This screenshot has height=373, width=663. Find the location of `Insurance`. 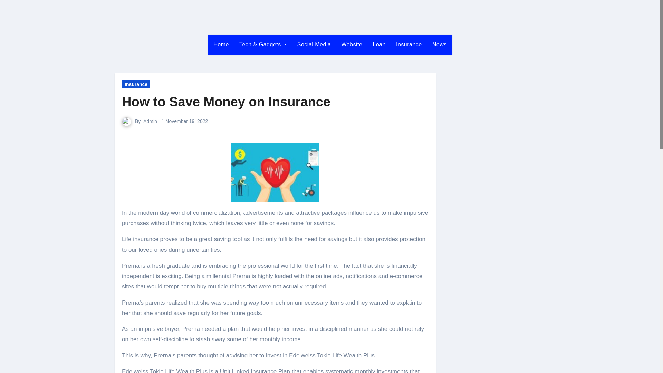

Insurance is located at coordinates (409, 44).